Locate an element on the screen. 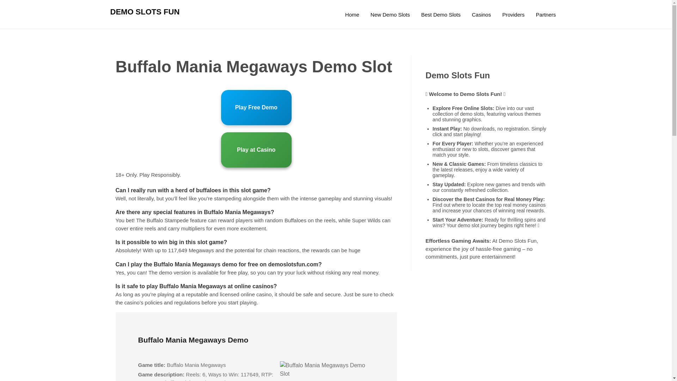 This screenshot has width=677, height=381. Casinos is located at coordinates (481, 15).